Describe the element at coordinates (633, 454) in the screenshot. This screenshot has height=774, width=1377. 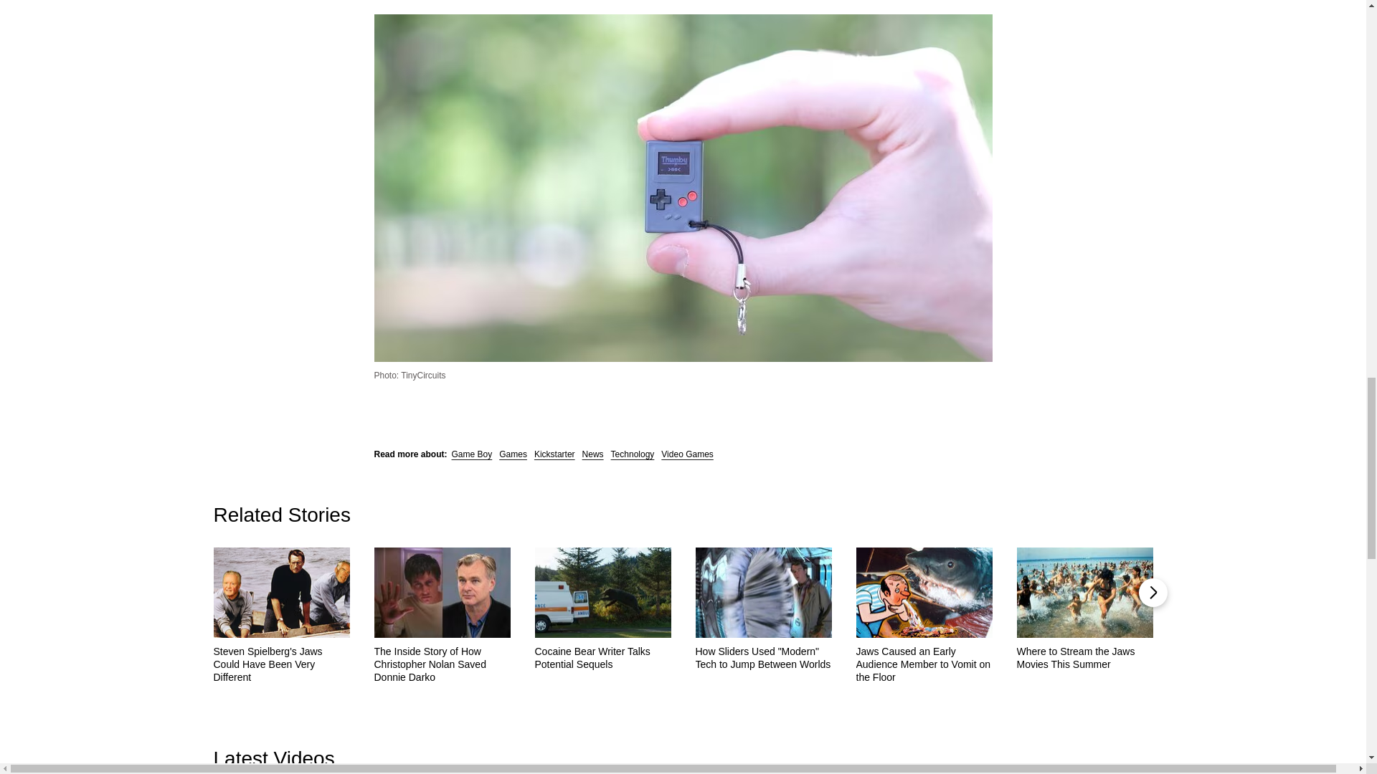
I see `Technology` at that location.